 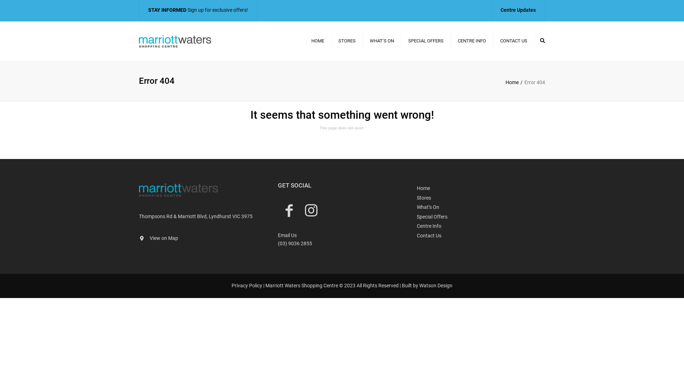 What do you see at coordinates (164, 238) in the screenshot?
I see `View on Map` at bounding box center [164, 238].